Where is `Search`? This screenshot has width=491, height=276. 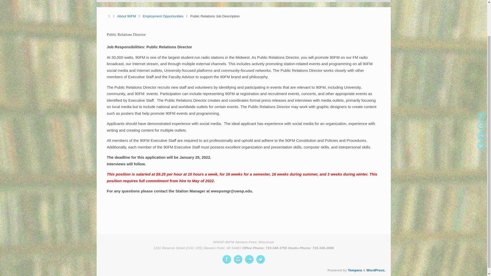
Search is located at coordinates (387, 1).